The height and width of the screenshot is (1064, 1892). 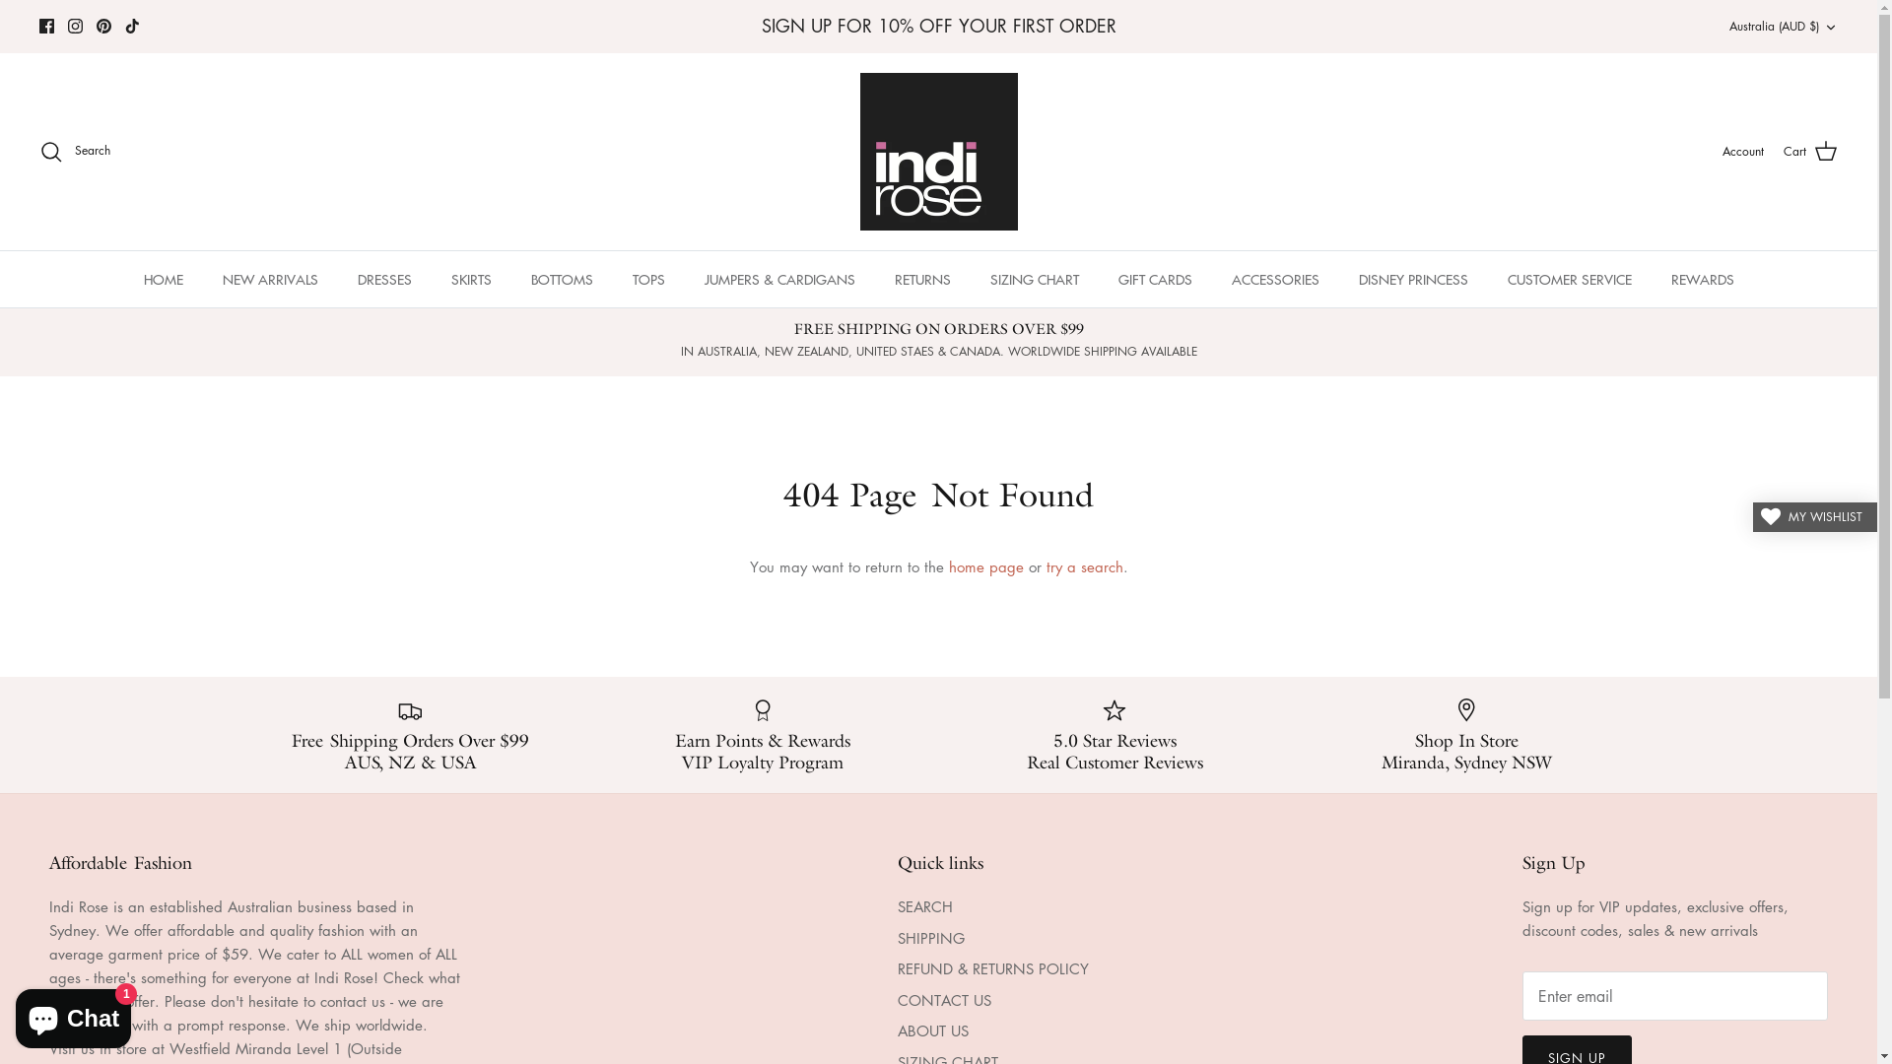 What do you see at coordinates (164, 279) in the screenshot?
I see `HOME` at bounding box center [164, 279].